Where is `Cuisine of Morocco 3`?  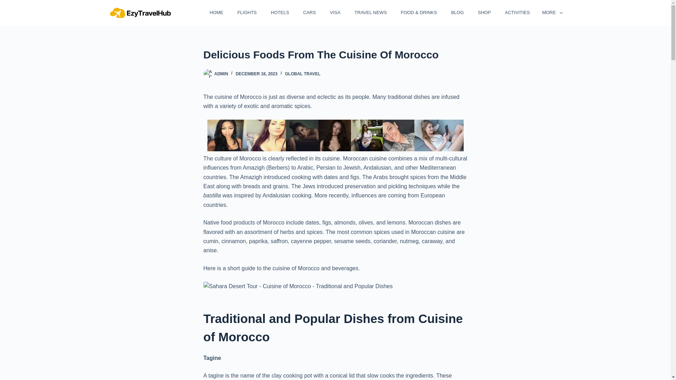 Cuisine of Morocco 3 is located at coordinates (298, 286).